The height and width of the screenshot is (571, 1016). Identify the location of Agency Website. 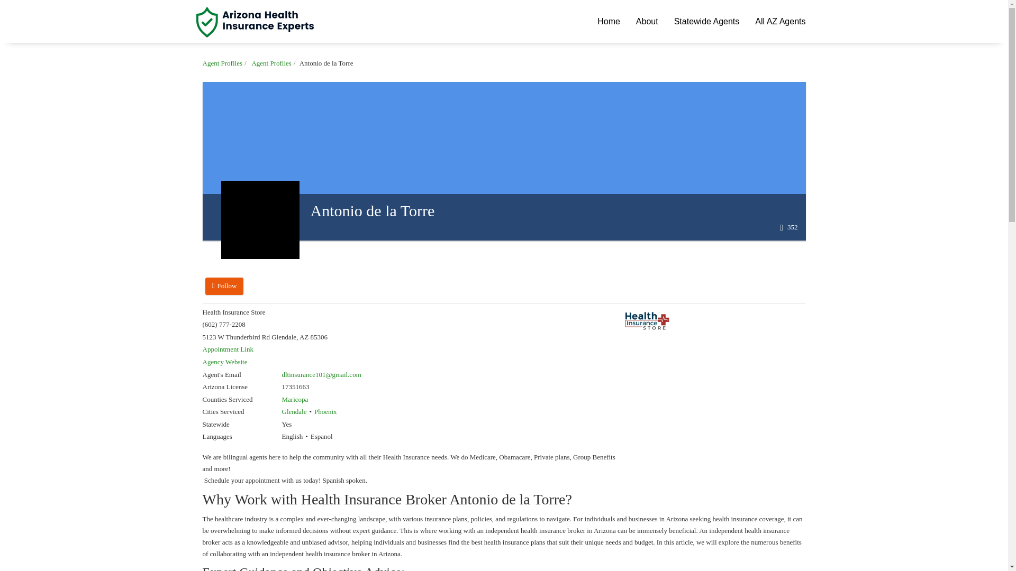
(224, 362).